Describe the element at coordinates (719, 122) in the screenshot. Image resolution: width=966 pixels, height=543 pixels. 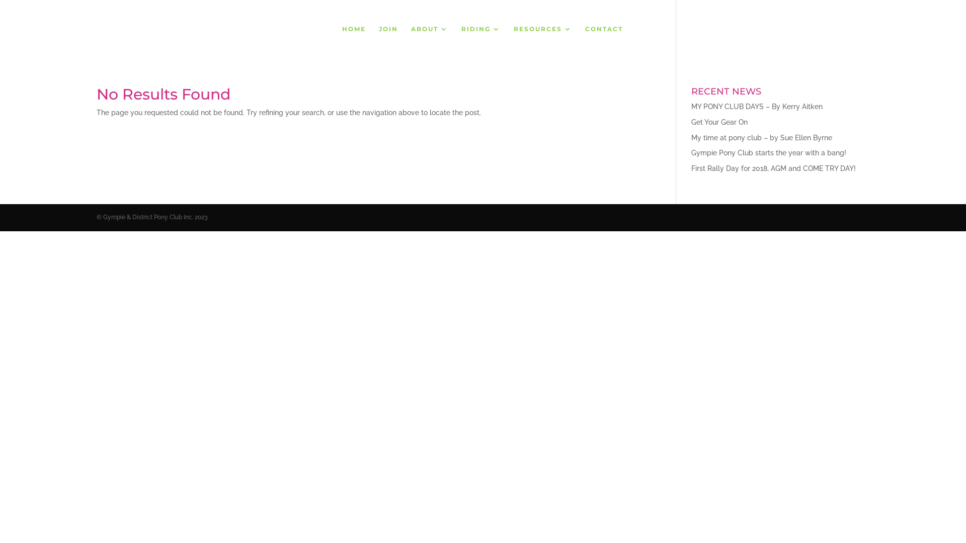
I see `Get Your Gear On` at that location.